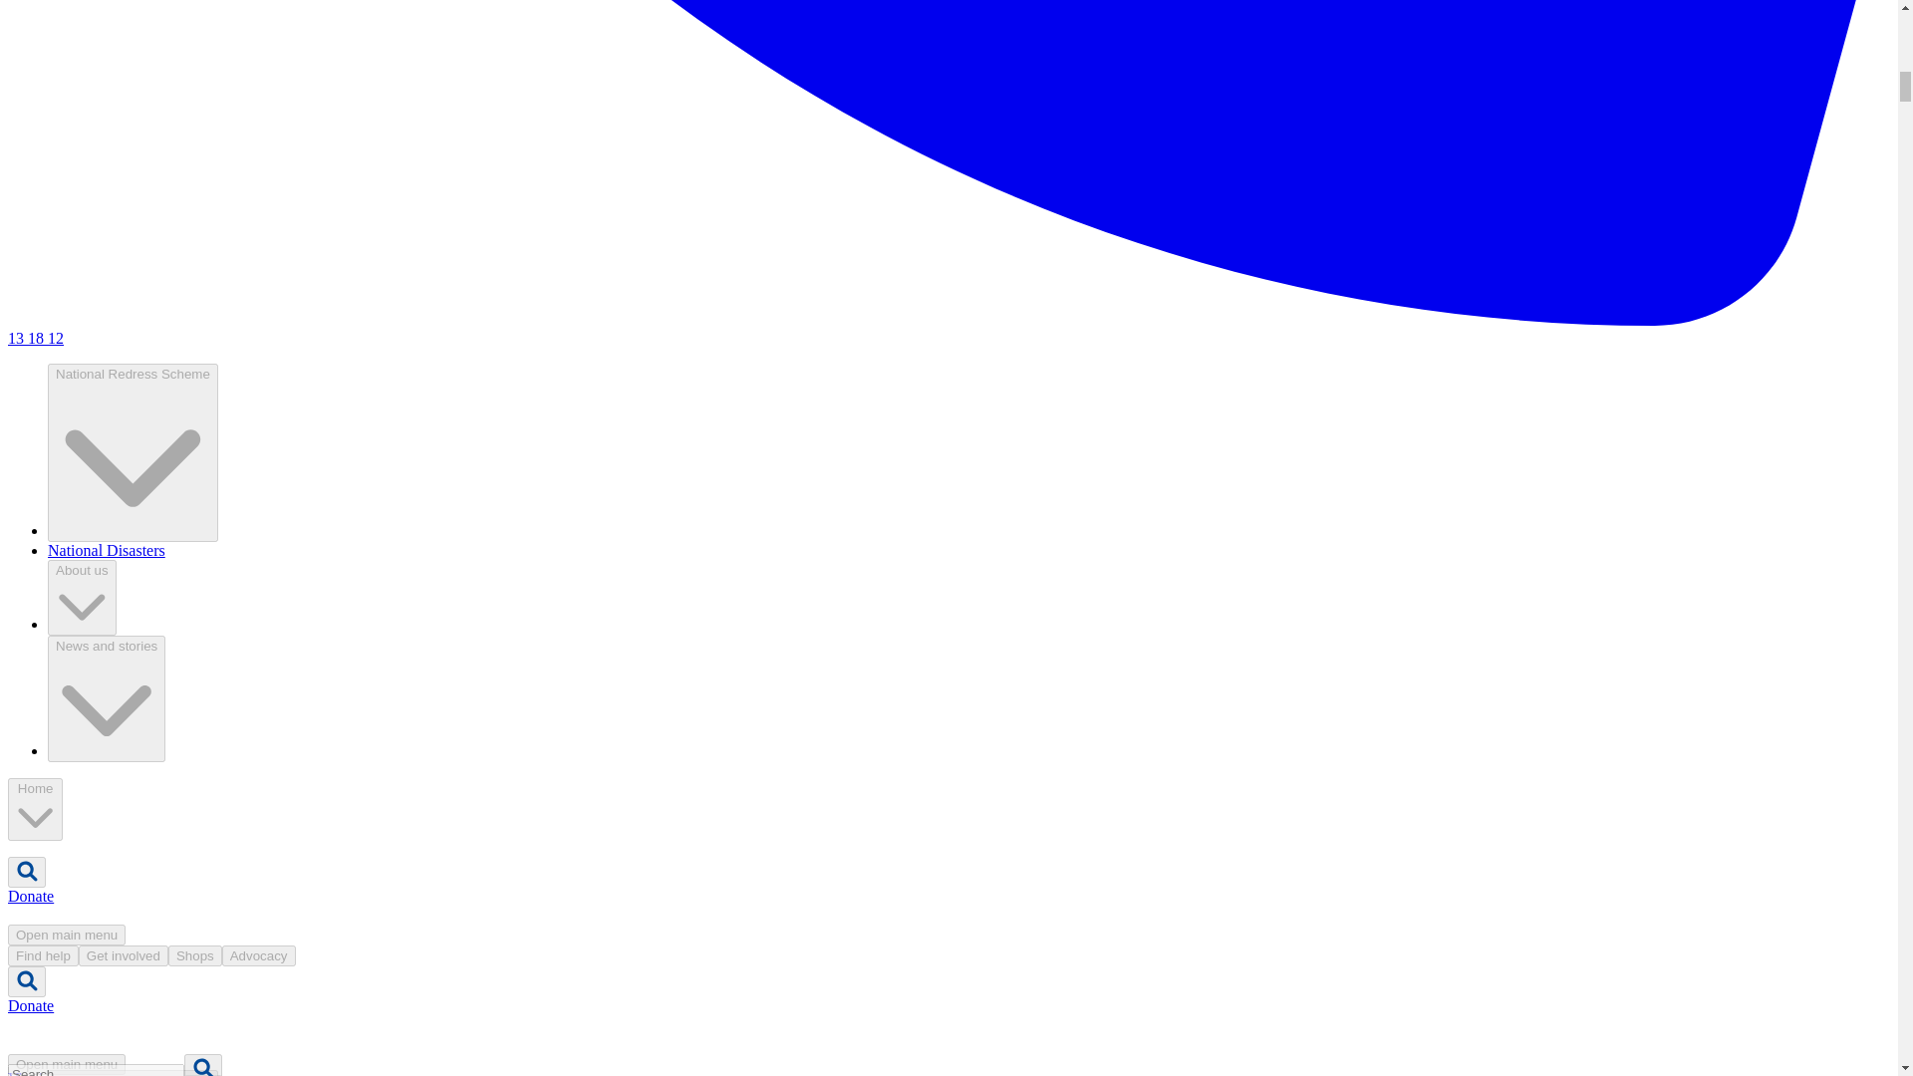 The height and width of the screenshot is (1076, 1913). Describe the element at coordinates (35, 809) in the screenshot. I see `Home` at that location.